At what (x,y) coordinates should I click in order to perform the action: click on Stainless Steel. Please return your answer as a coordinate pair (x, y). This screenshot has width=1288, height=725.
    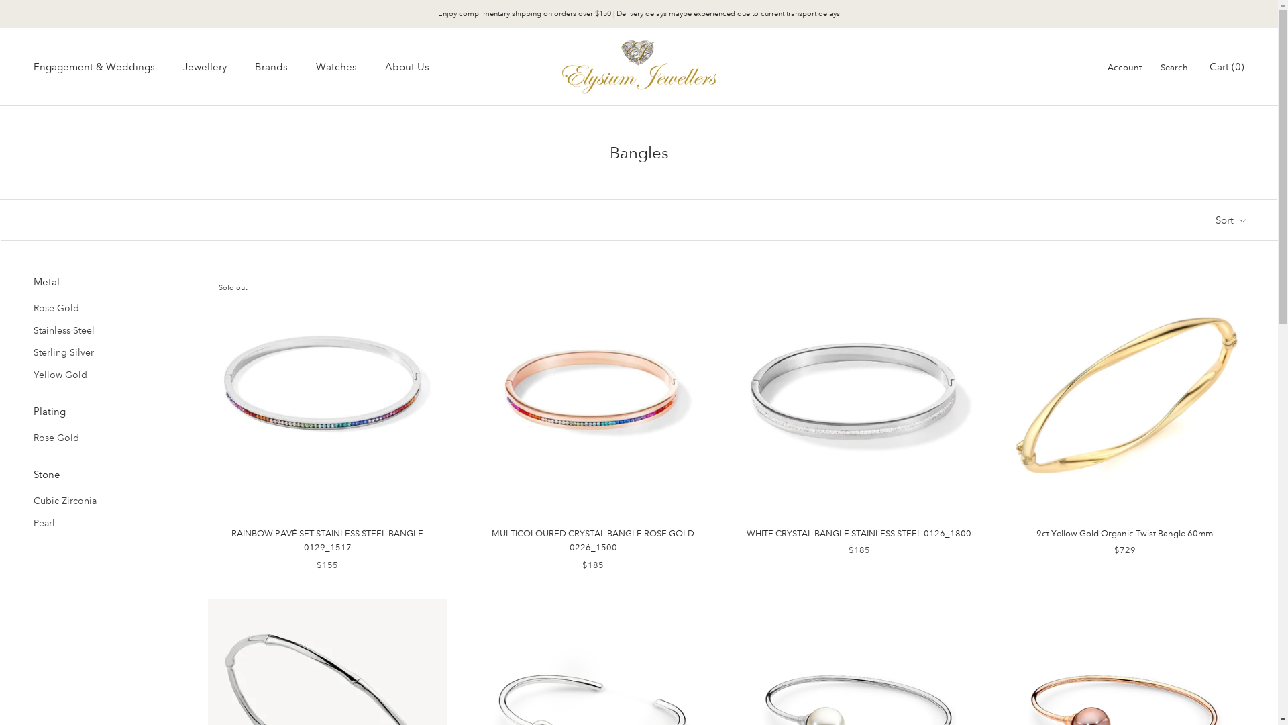
    Looking at the image, I should click on (101, 330).